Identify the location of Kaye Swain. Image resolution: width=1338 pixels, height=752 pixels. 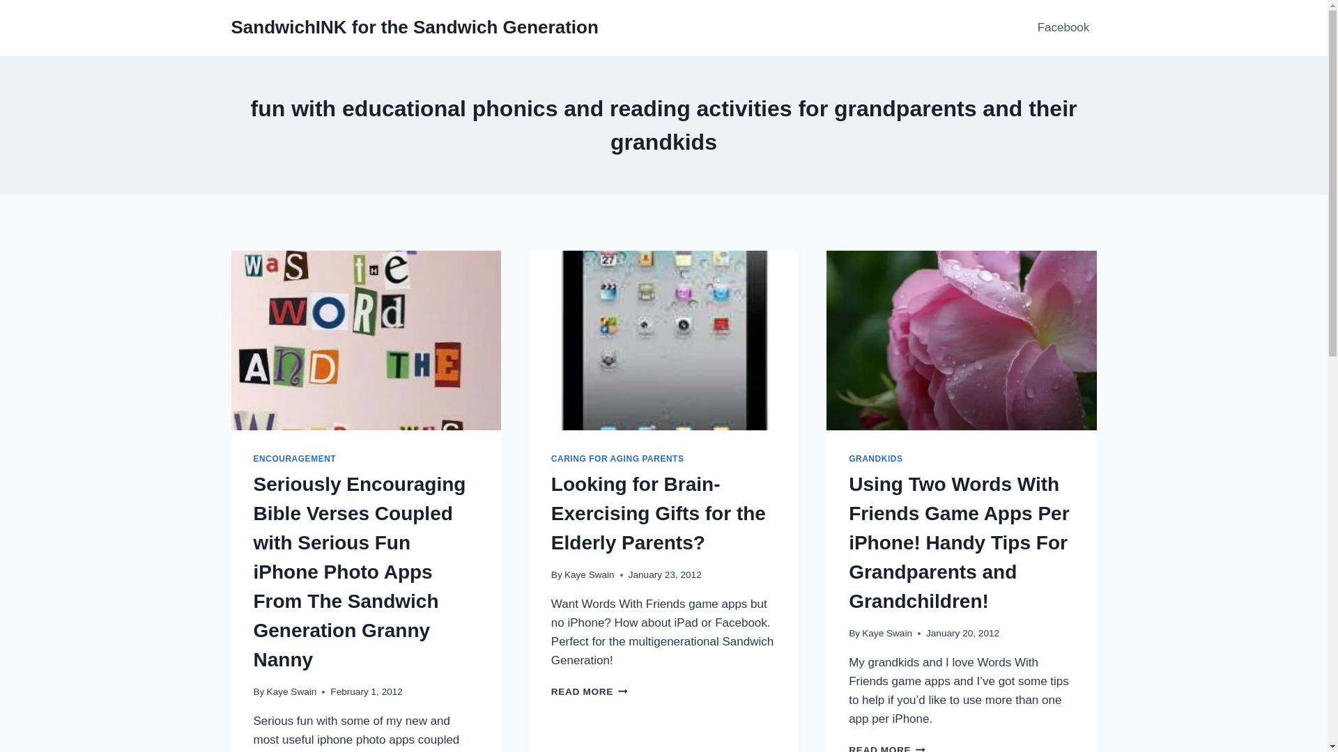
(886, 632).